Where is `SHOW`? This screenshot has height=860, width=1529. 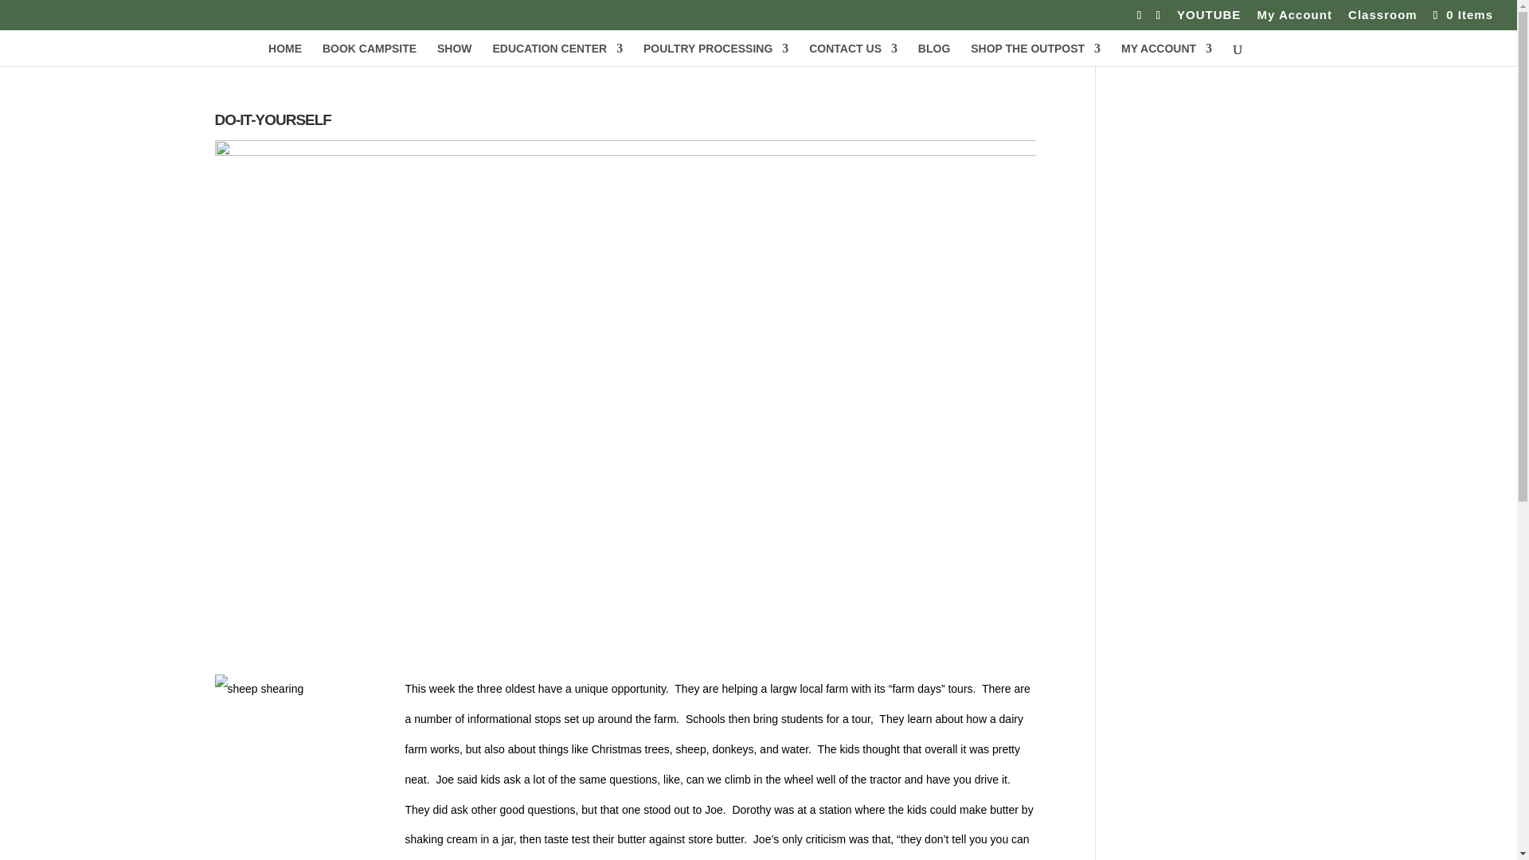 SHOW is located at coordinates (455, 54).